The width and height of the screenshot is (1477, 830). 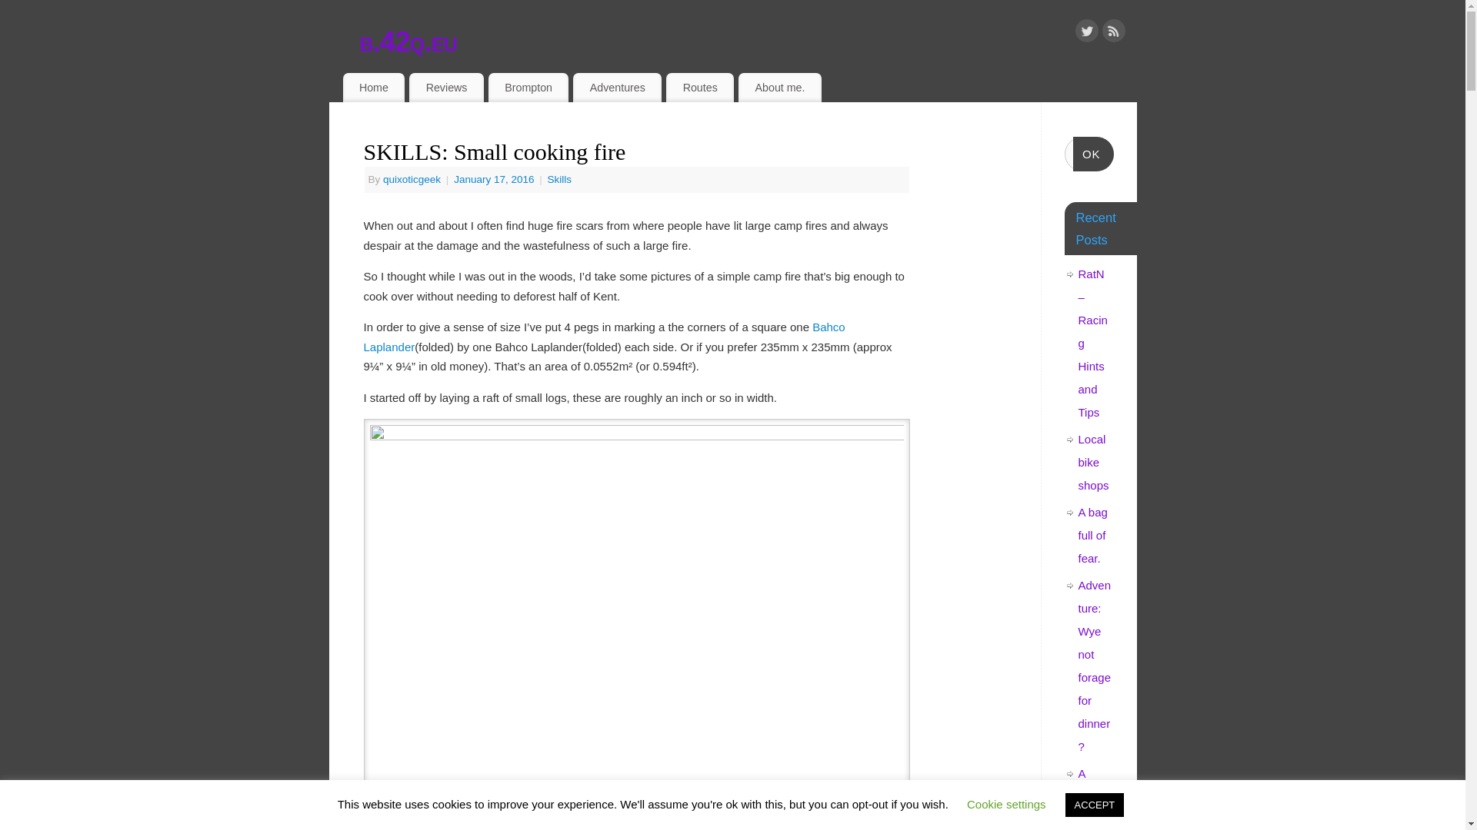 I want to click on About me., so click(x=780, y=88).